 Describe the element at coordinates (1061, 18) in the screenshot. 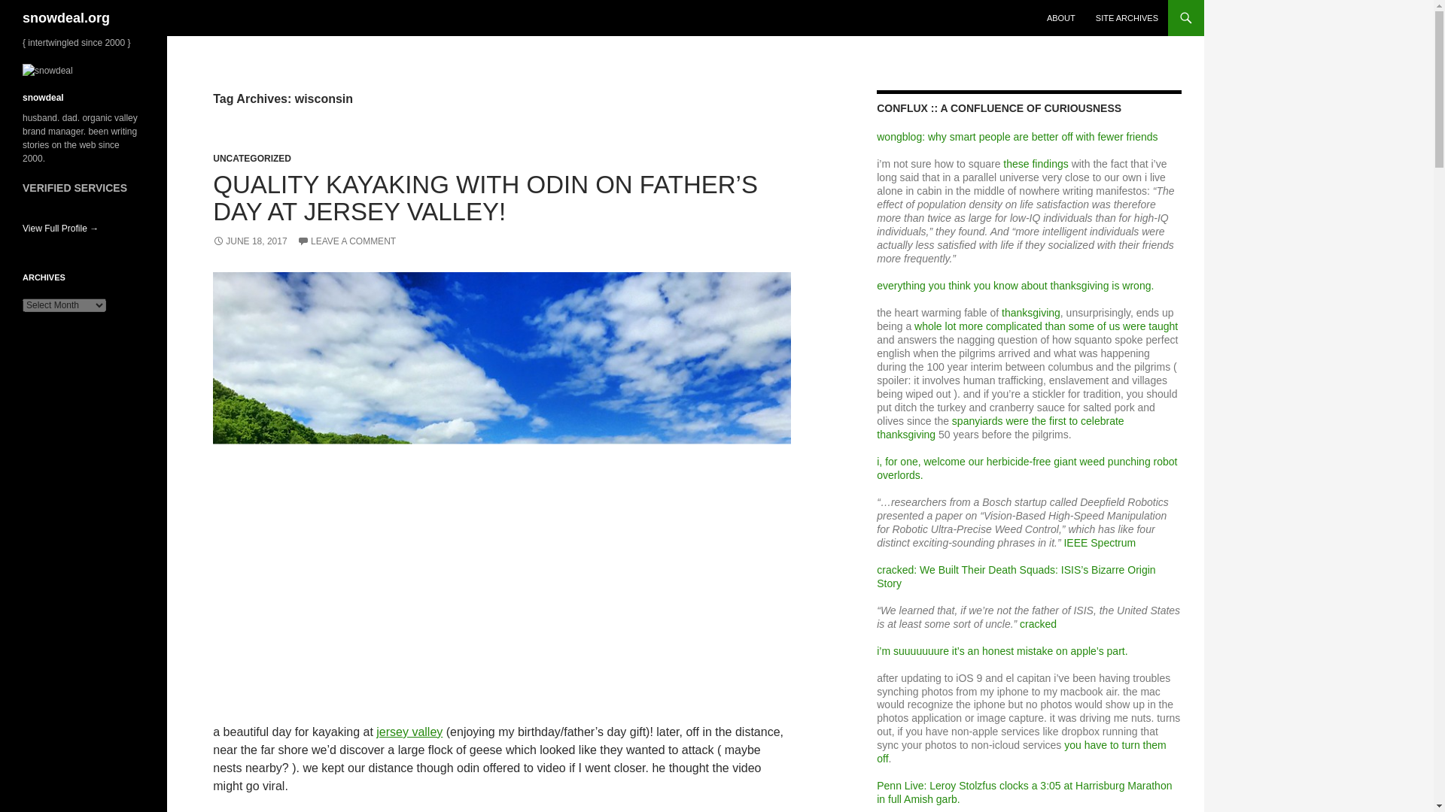

I see `ABOUT` at that location.